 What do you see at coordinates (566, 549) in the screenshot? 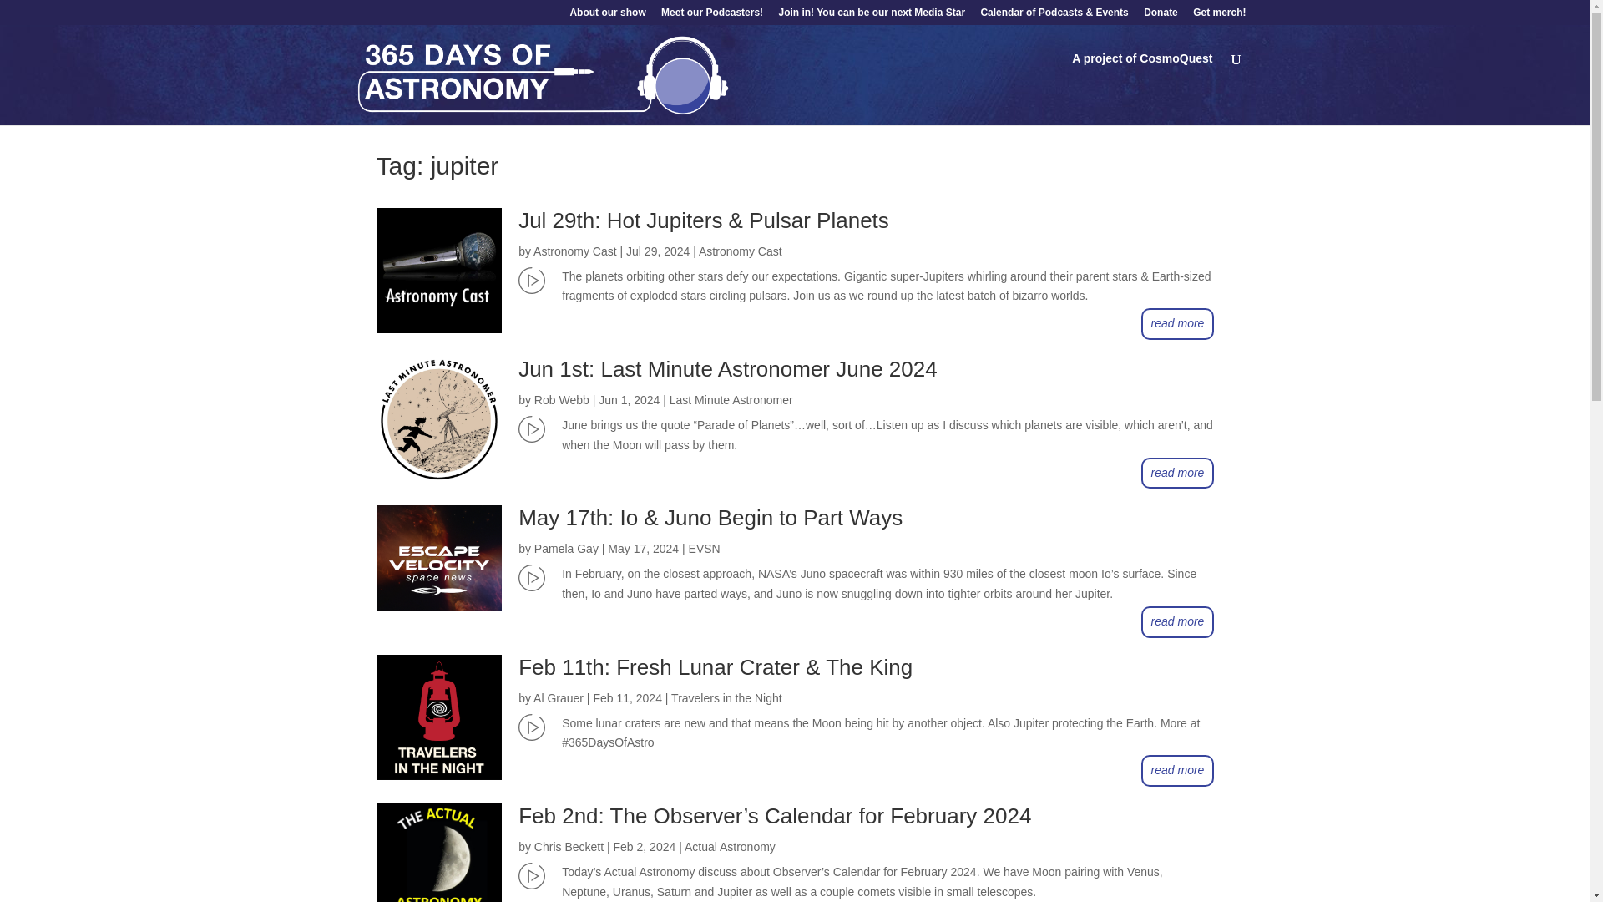
I see `Posts by Pamela Gay` at bounding box center [566, 549].